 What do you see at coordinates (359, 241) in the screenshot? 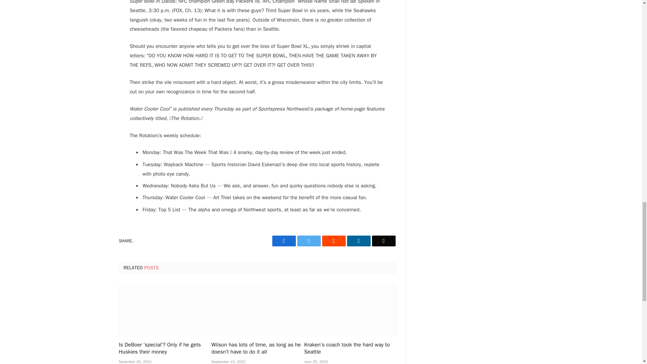
I see `LinkedIn` at bounding box center [359, 241].